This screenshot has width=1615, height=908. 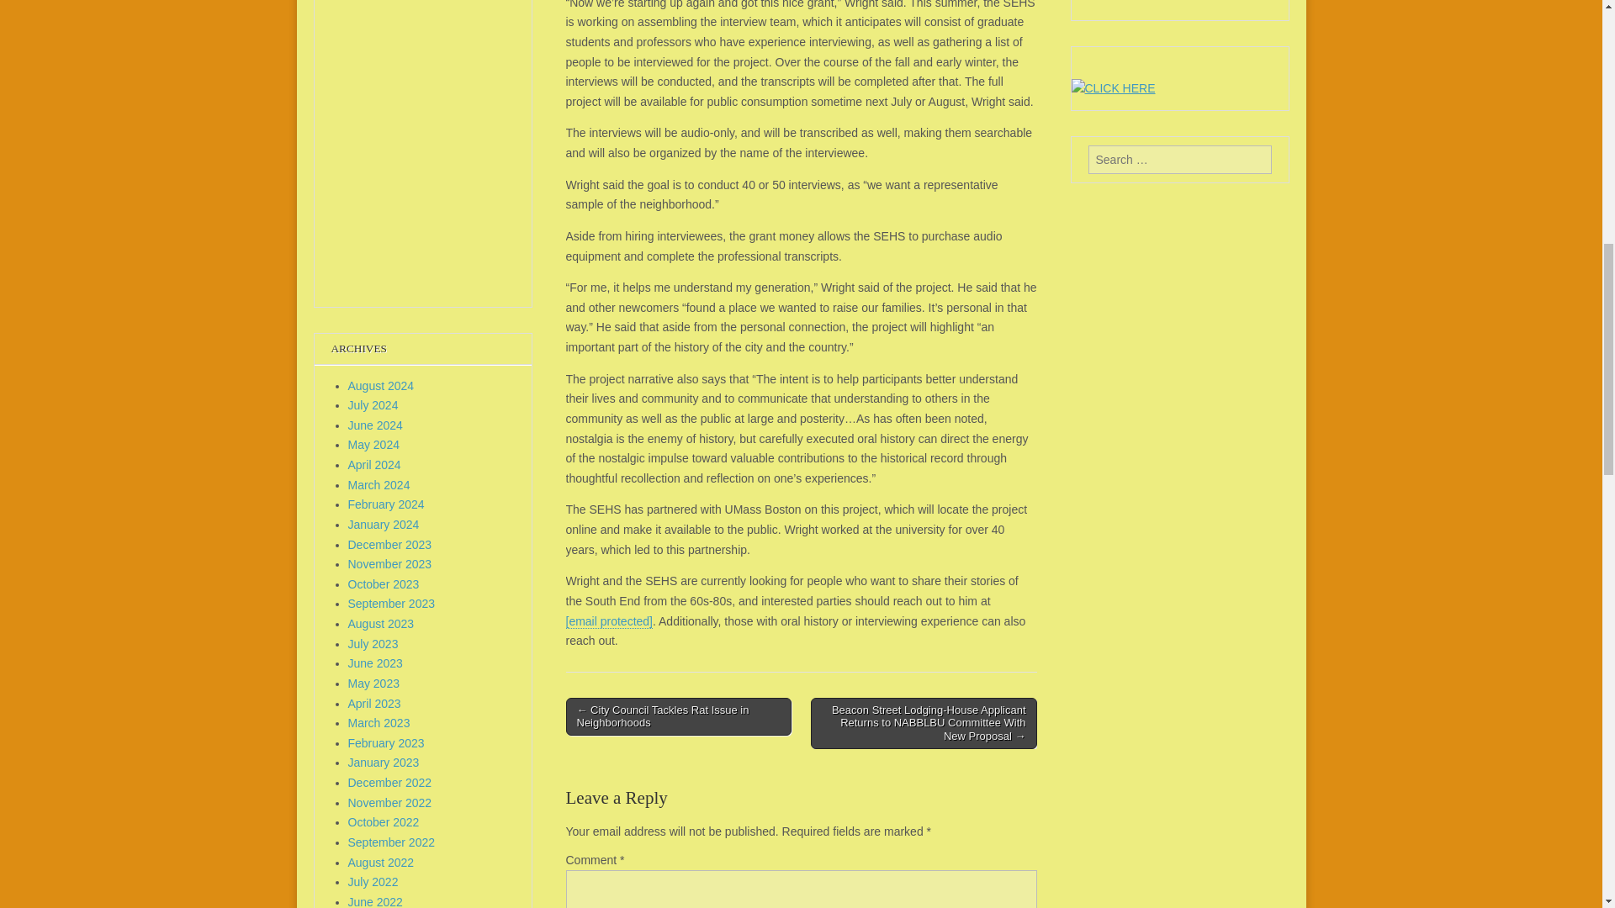 I want to click on July 2024, so click(x=373, y=405).